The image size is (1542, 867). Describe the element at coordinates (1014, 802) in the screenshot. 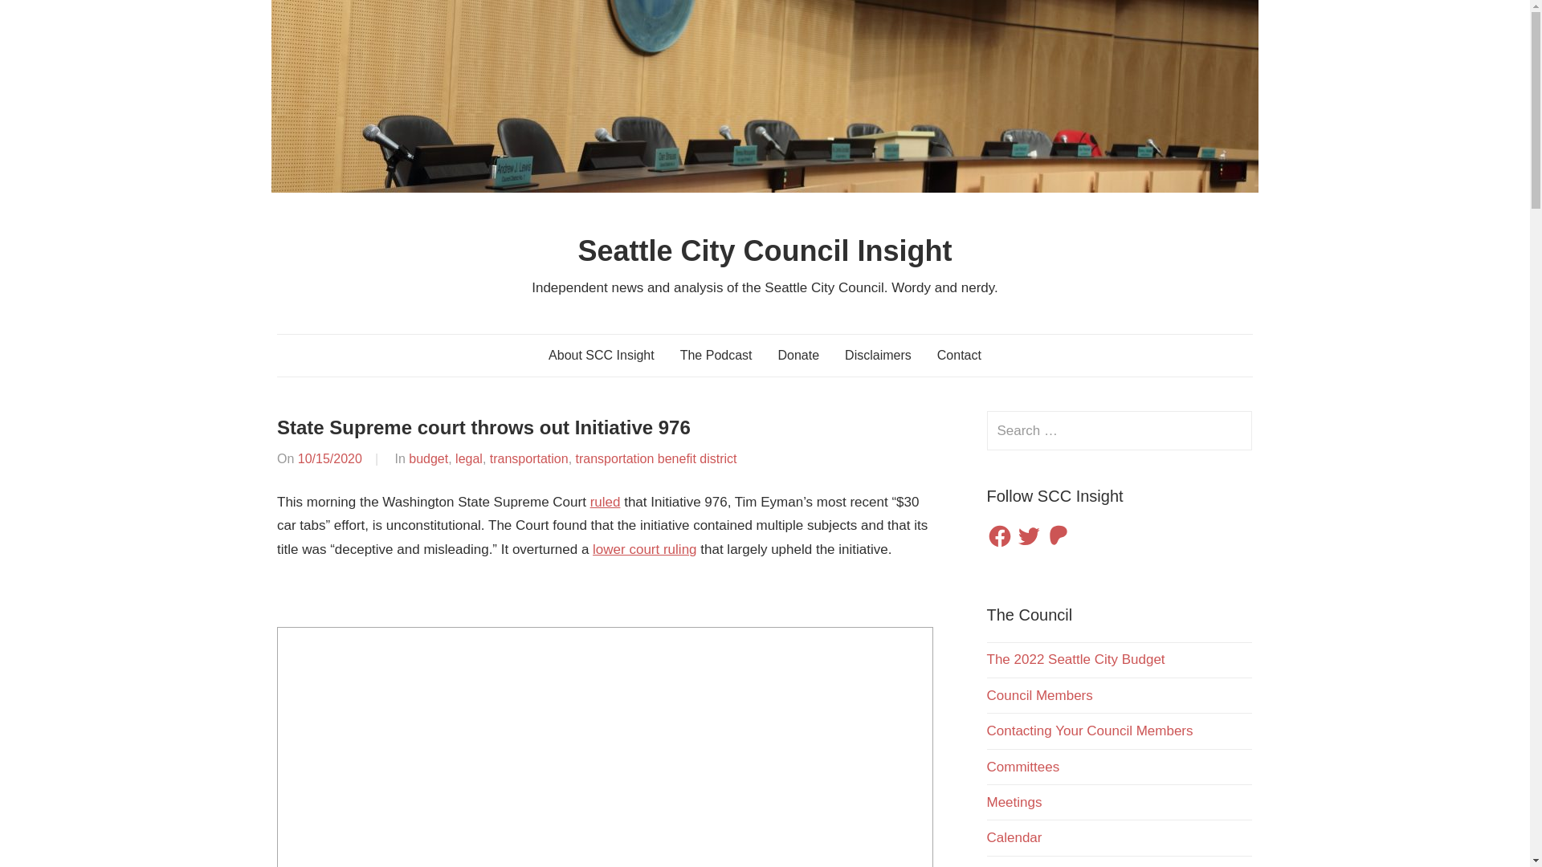

I see `Meetings` at that location.